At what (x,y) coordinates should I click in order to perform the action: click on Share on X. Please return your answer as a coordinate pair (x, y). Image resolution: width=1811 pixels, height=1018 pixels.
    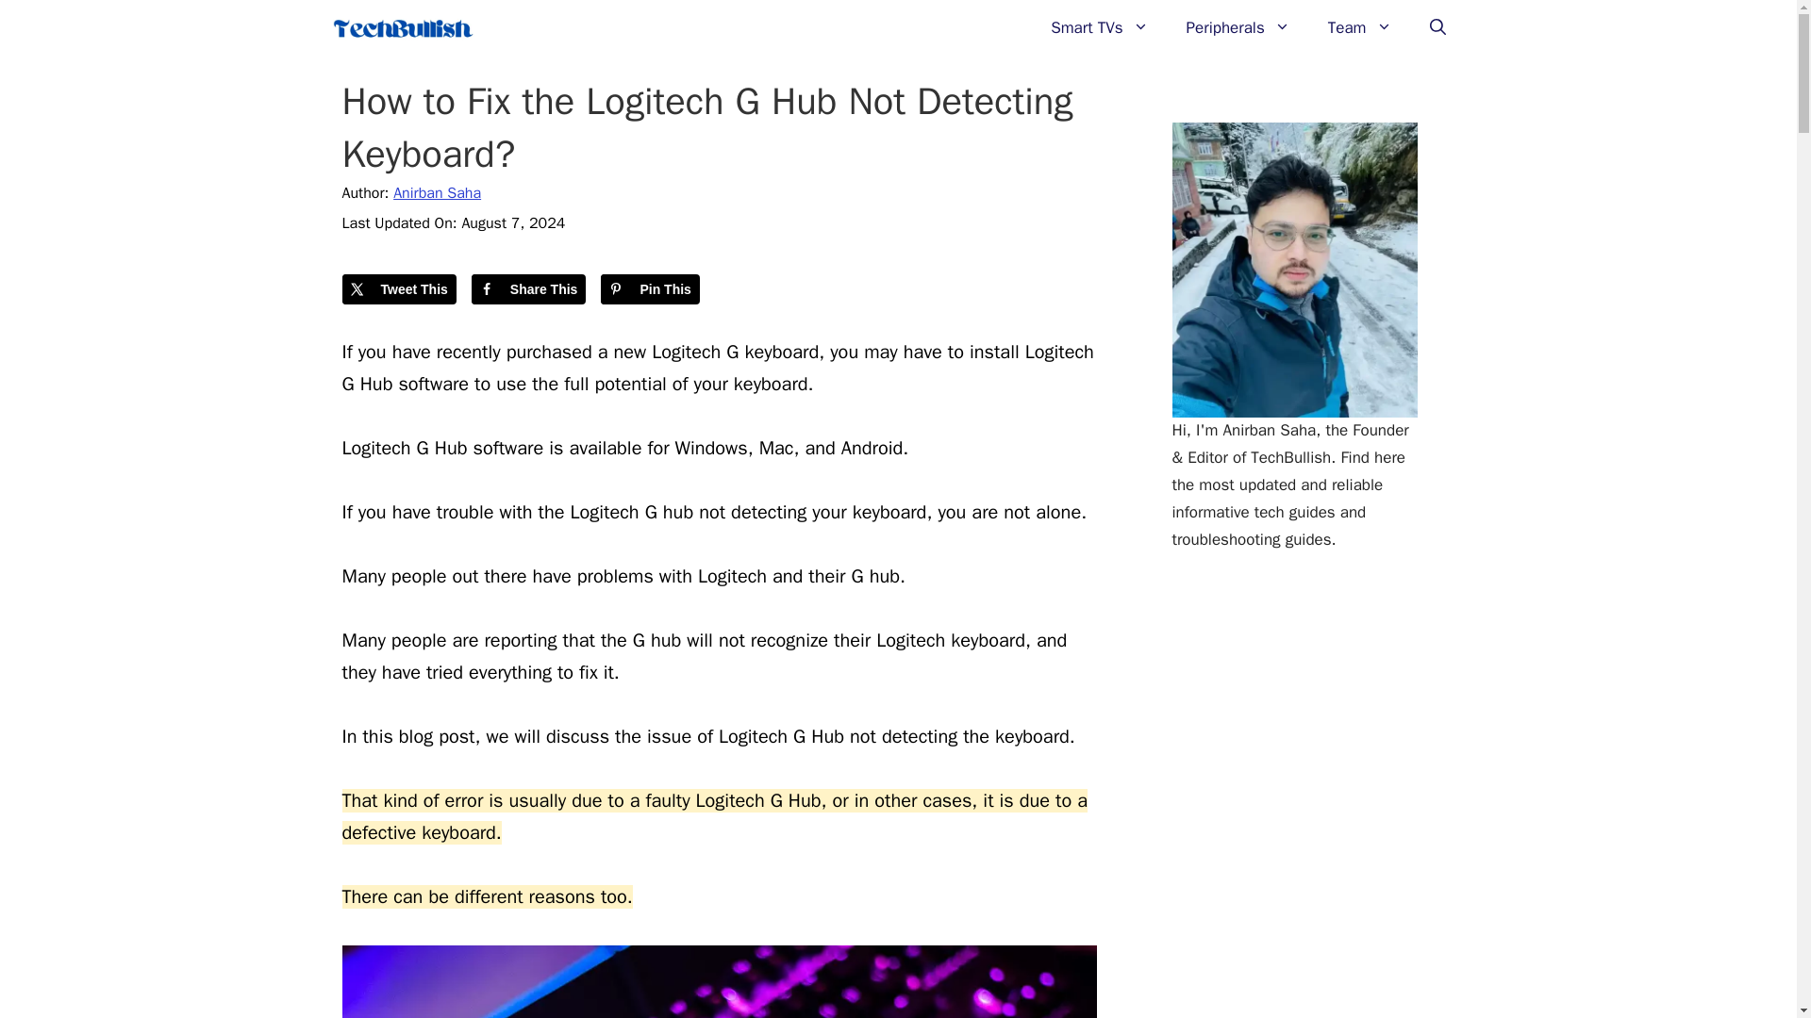
    Looking at the image, I should click on (398, 288).